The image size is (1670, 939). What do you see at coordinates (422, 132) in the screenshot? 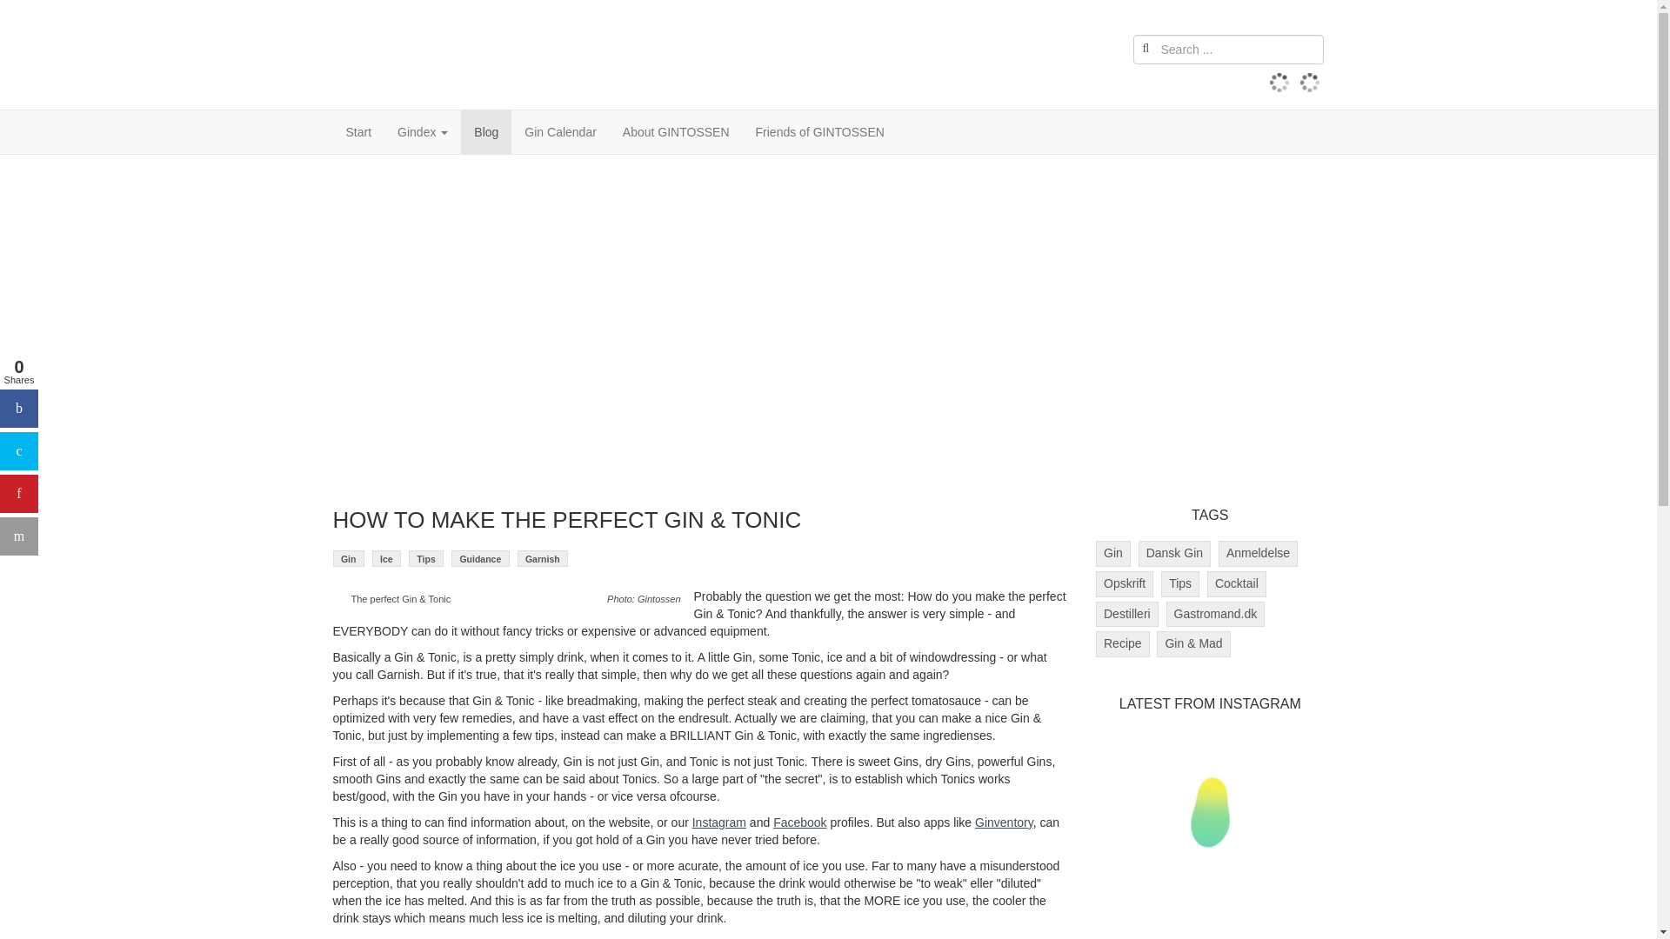
I see `Gindex` at bounding box center [422, 132].